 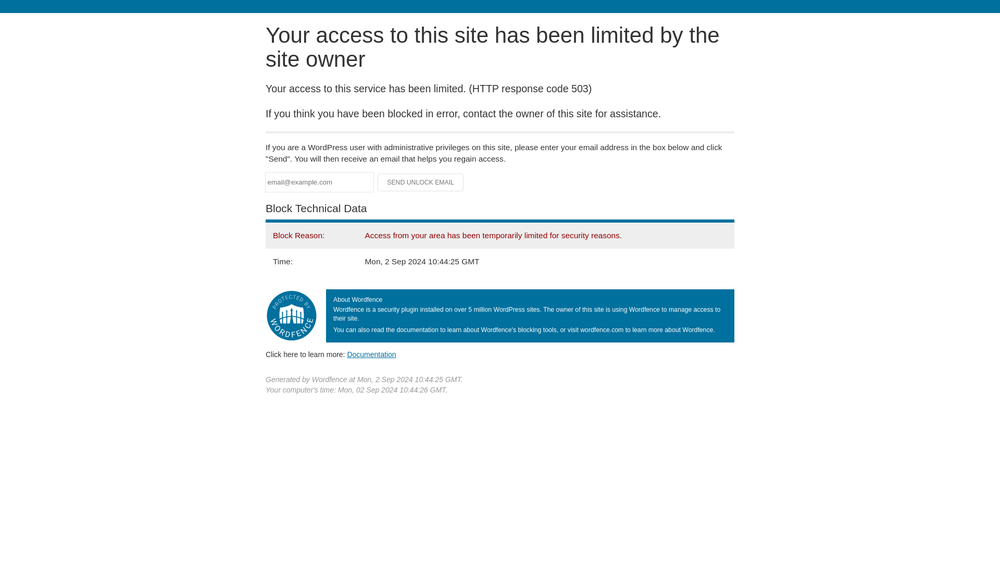 I want to click on Send Unlock Email, so click(x=421, y=182).